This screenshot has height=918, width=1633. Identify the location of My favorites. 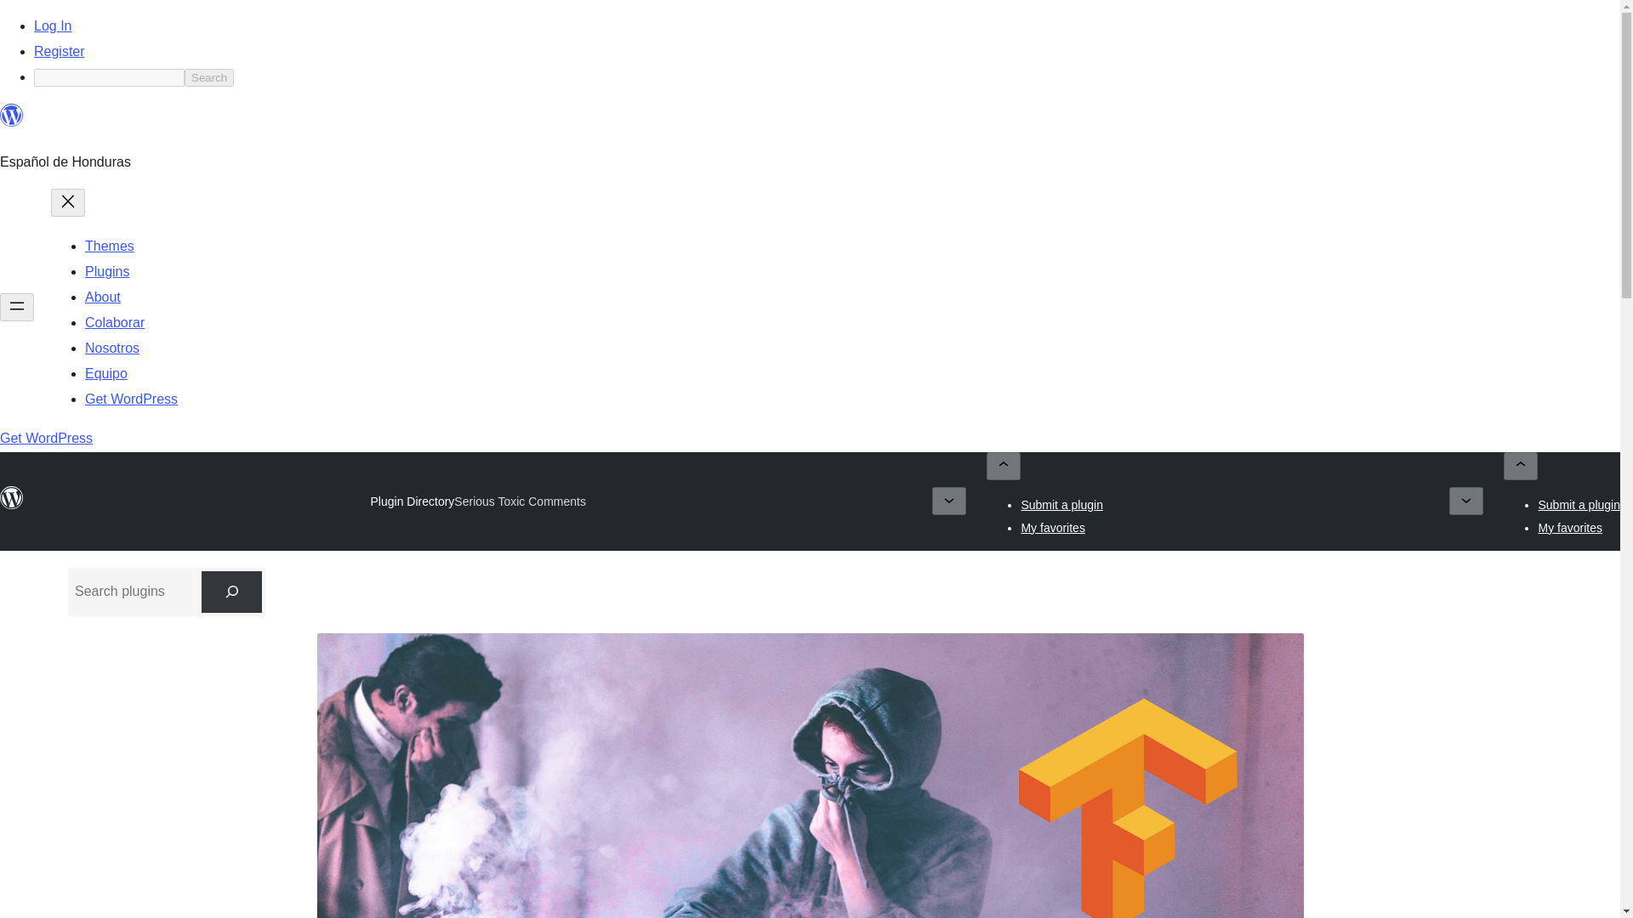
(1570, 527).